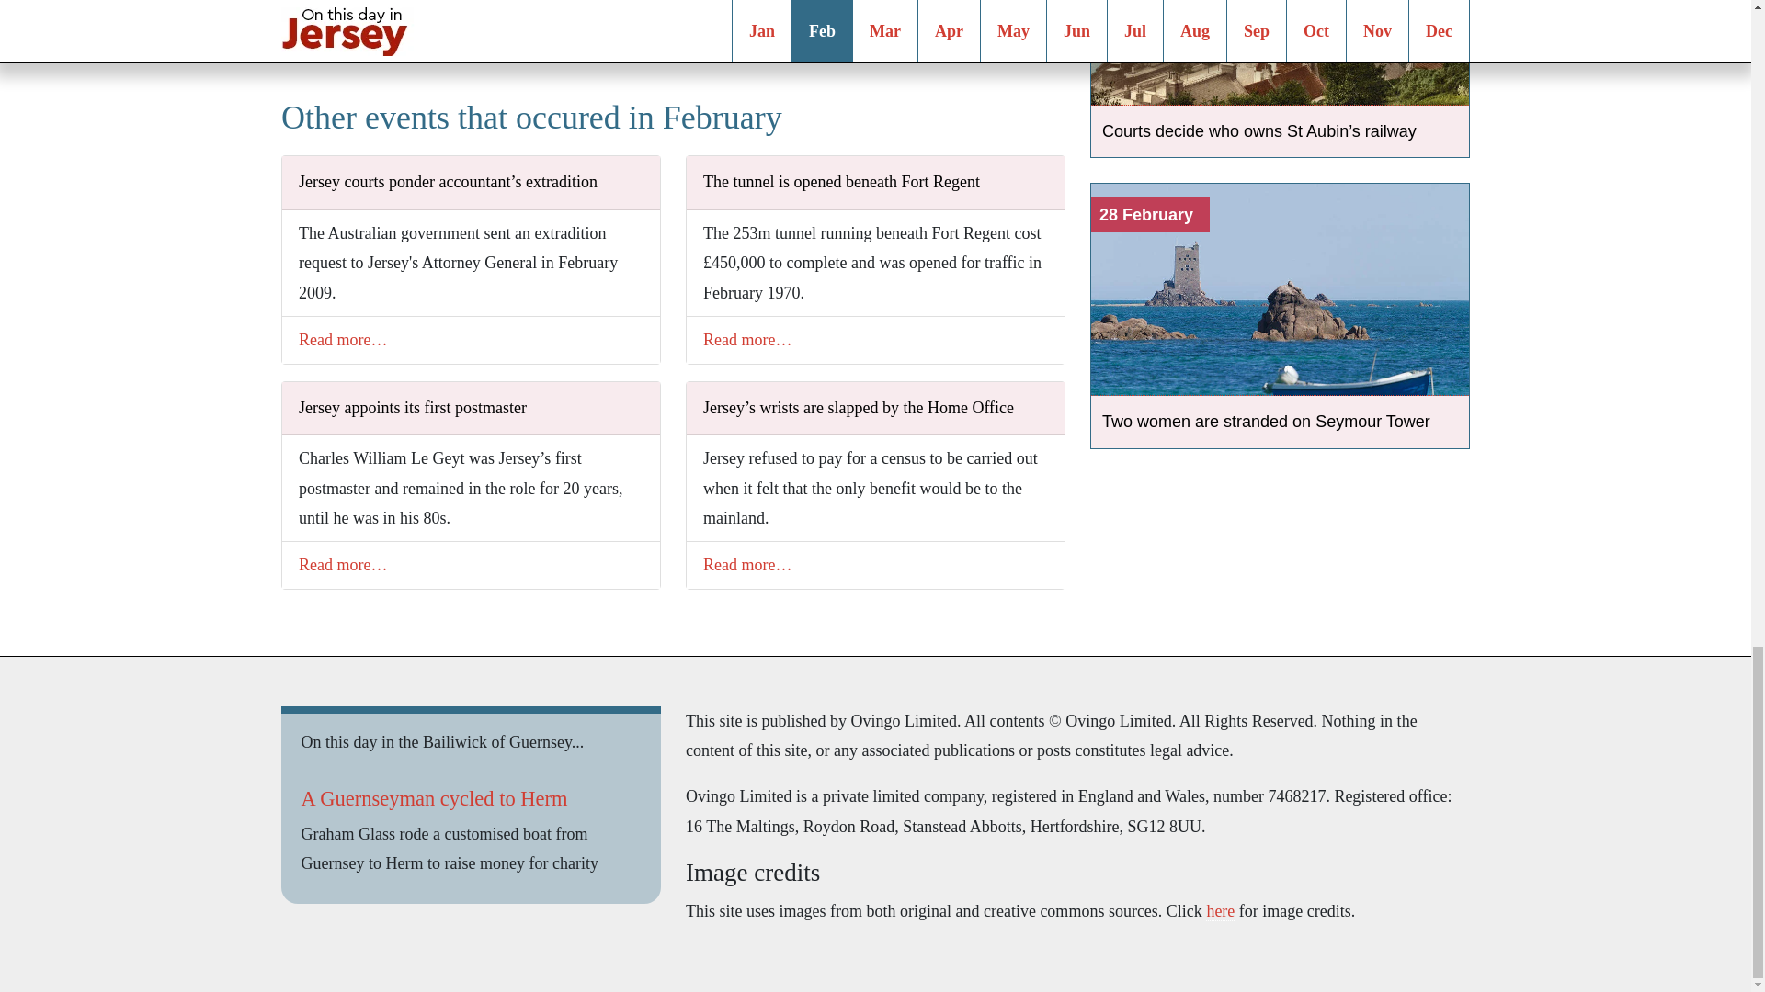 The image size is (1765, 992). I want to click on Permanent Link to The tunnel is opened beneath Fort Regent, so click(875, 178).